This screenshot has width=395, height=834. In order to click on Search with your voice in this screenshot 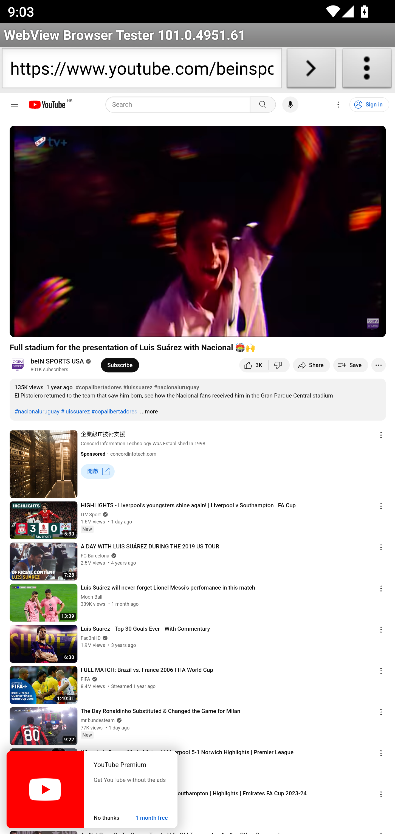, I will do `click(290, 105)`.